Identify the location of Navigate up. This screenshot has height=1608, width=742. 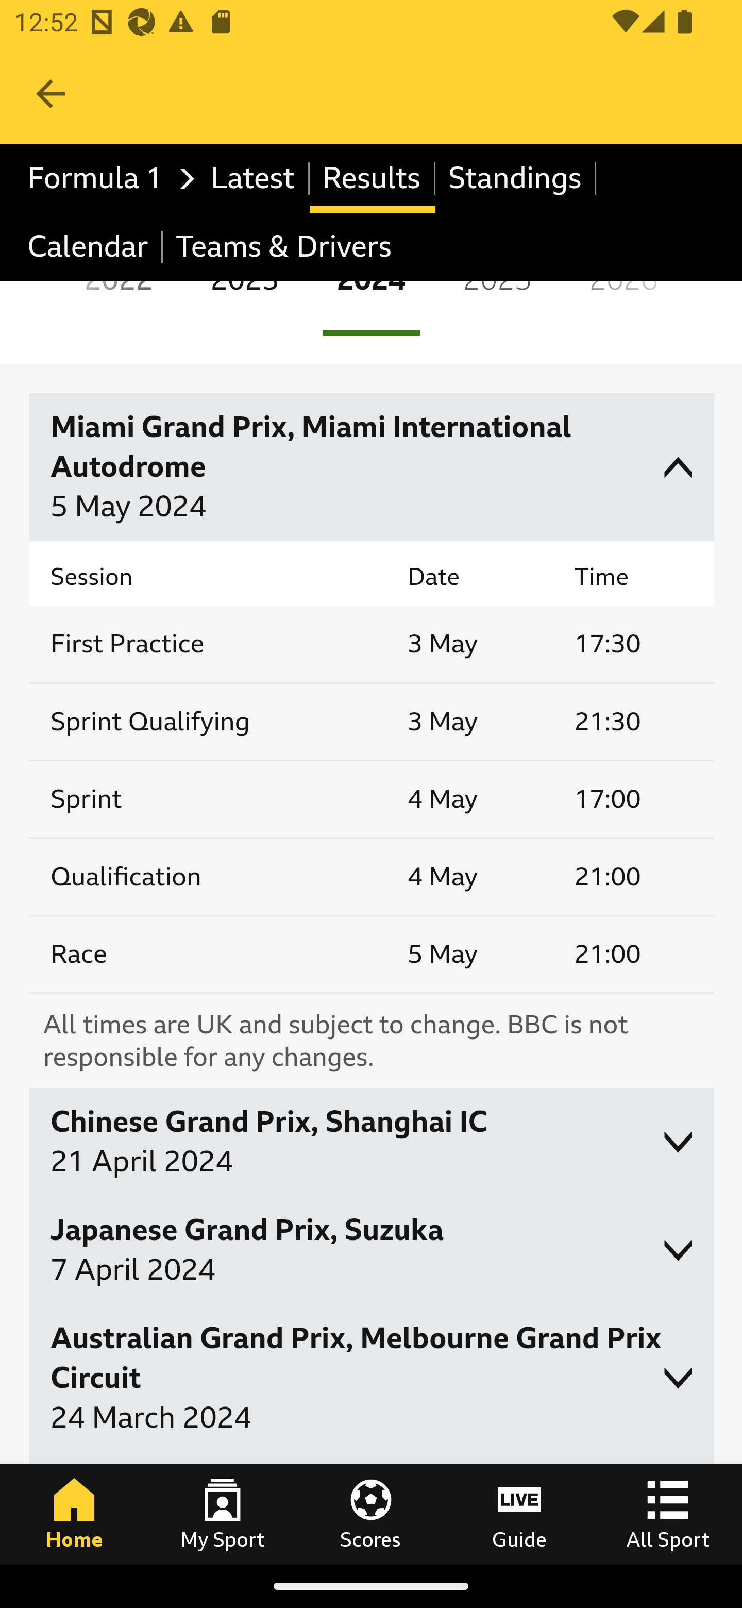
(50, 94).